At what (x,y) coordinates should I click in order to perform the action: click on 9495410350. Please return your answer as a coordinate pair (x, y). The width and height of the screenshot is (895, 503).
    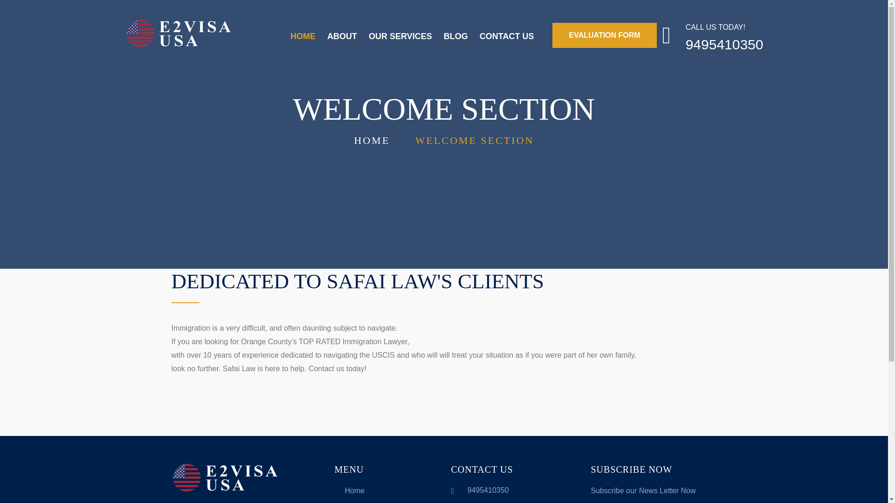
    Looking at the image, I should click on (488, 490).